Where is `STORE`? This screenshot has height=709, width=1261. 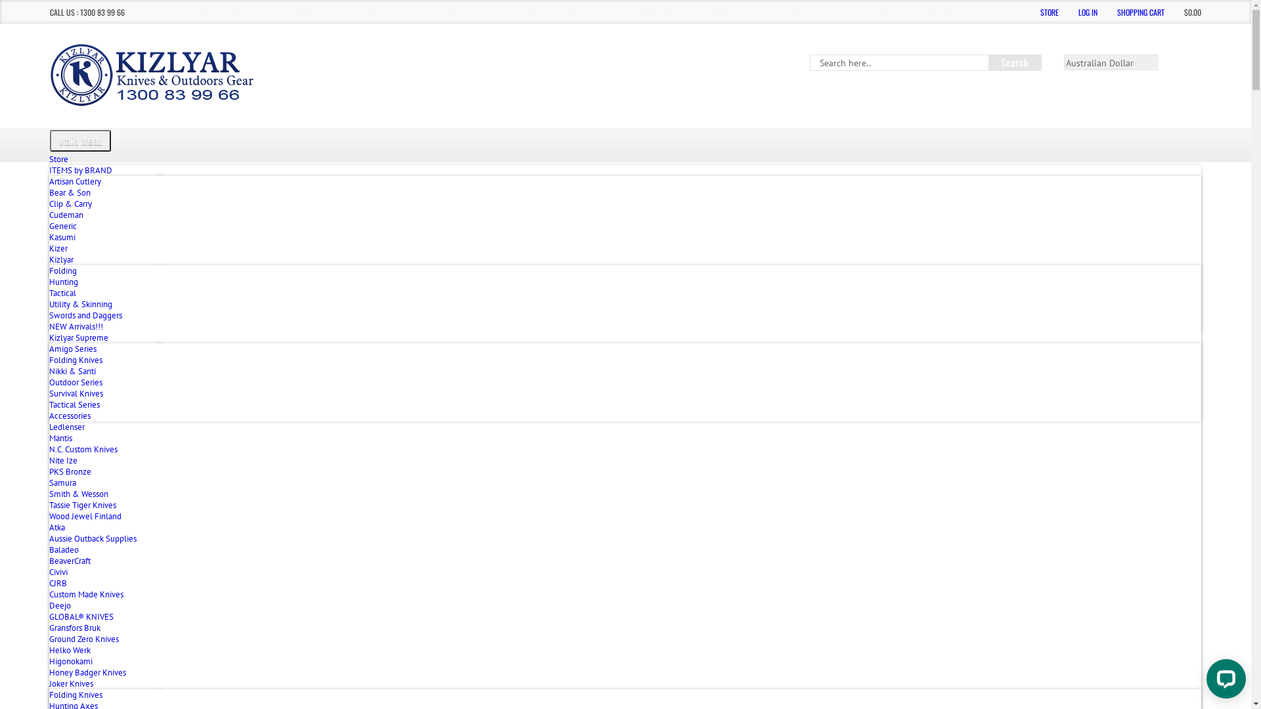 STORE is located at coordinates (1050, 12).